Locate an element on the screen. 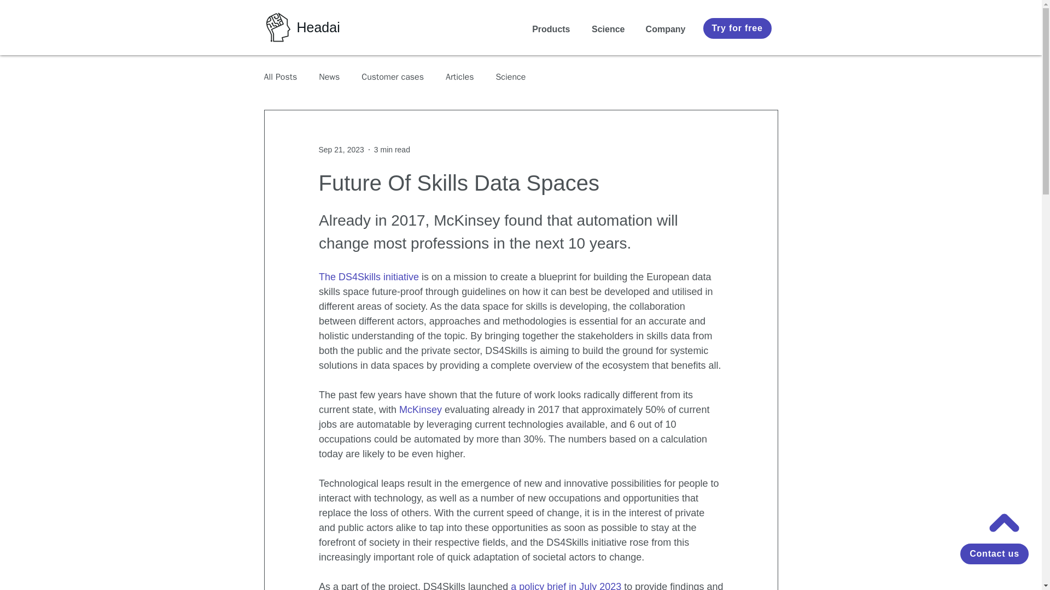  Headai is located at coordinates (317, 27).